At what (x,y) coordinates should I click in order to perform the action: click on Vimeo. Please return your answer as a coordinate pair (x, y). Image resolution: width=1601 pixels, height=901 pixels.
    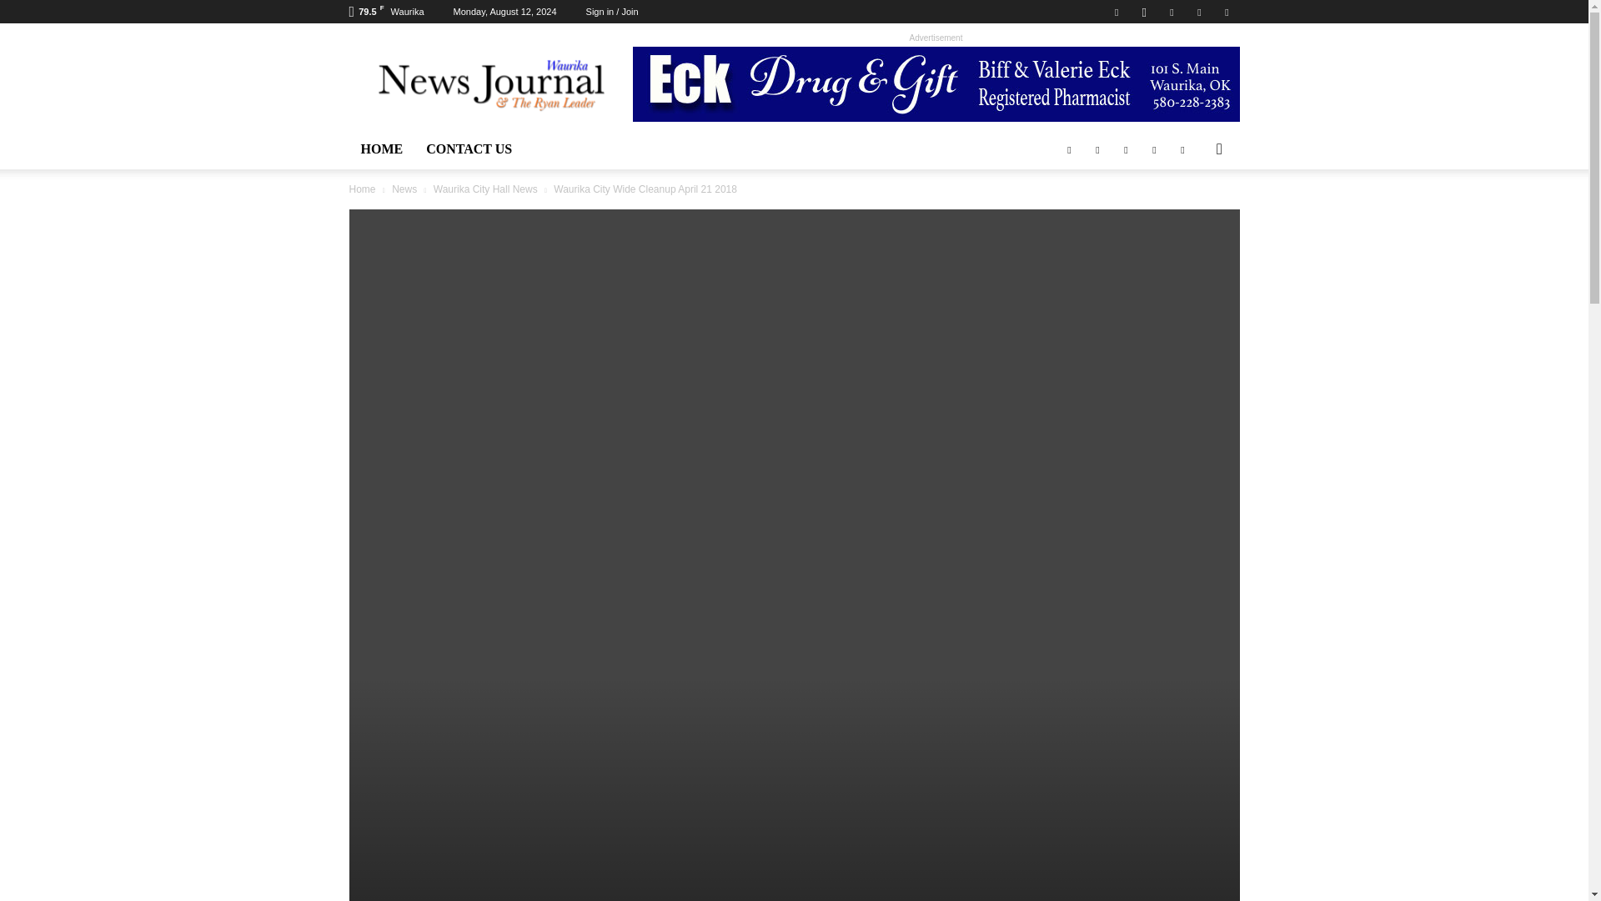
    Looking at the image, I should click on (1199, 12).